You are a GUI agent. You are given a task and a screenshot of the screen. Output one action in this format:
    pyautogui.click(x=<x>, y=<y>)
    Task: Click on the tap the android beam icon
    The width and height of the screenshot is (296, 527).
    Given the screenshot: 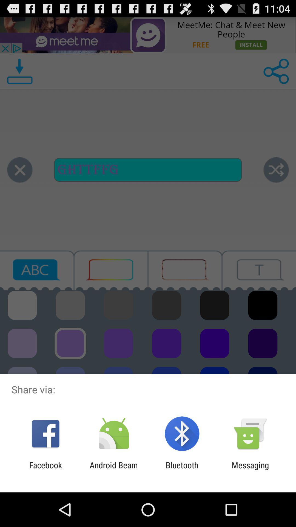 What is the action you would take?
    pyautogui.click(x=113, y=470)
    